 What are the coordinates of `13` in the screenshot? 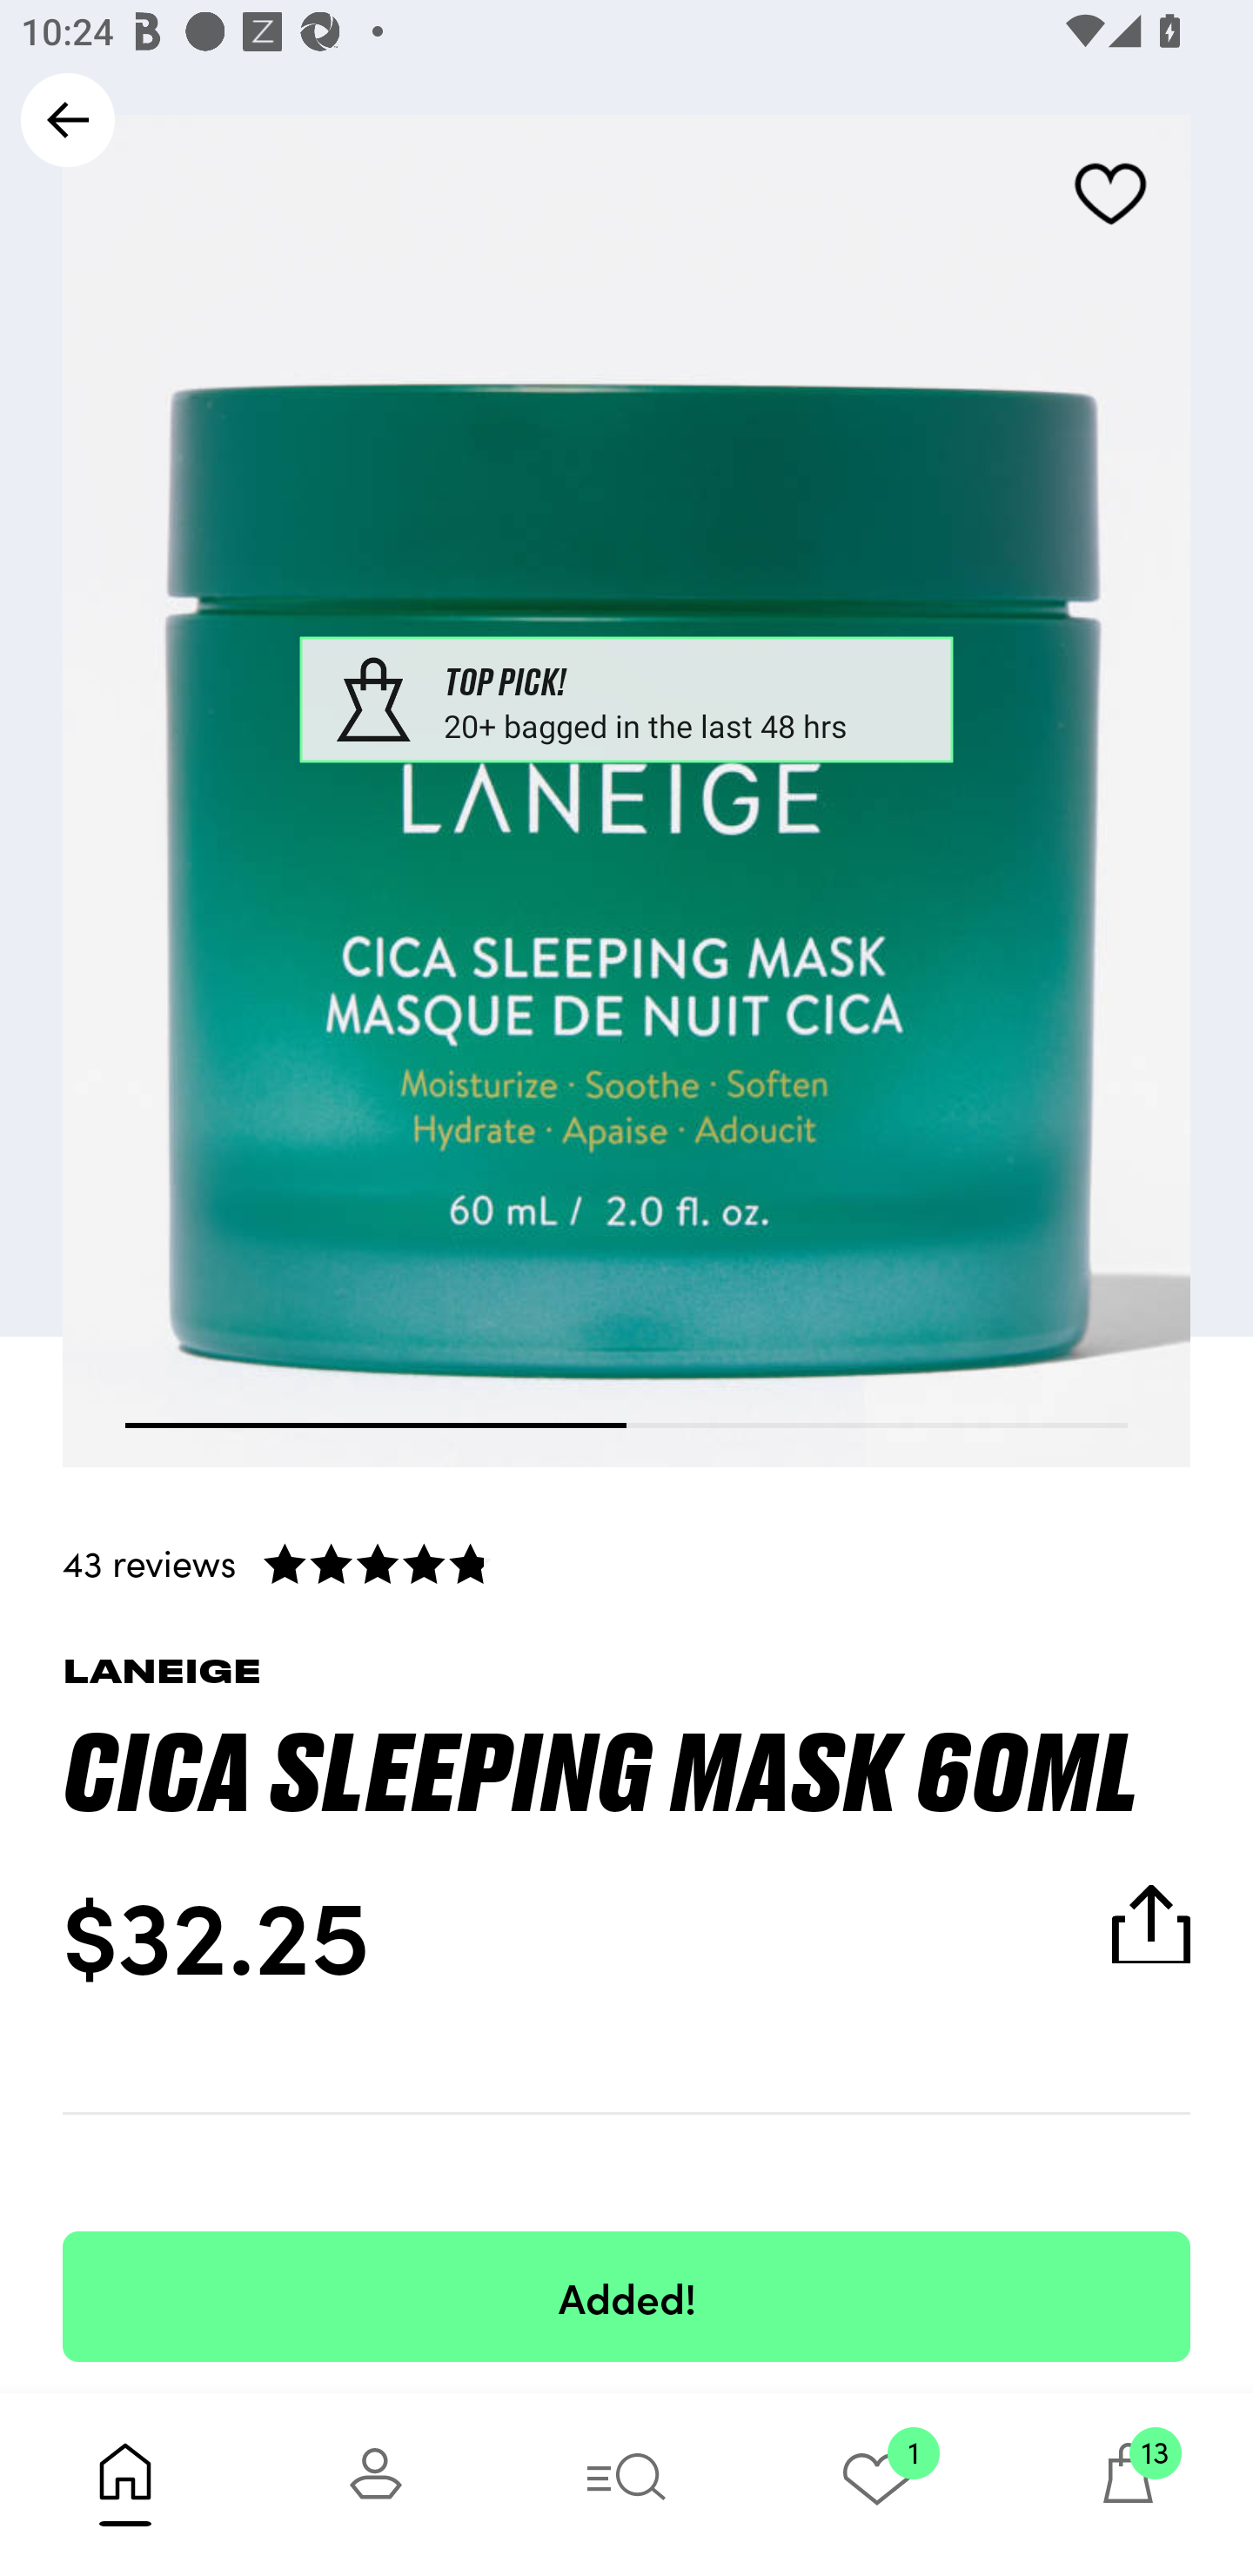 It's located at (1128, 2484).